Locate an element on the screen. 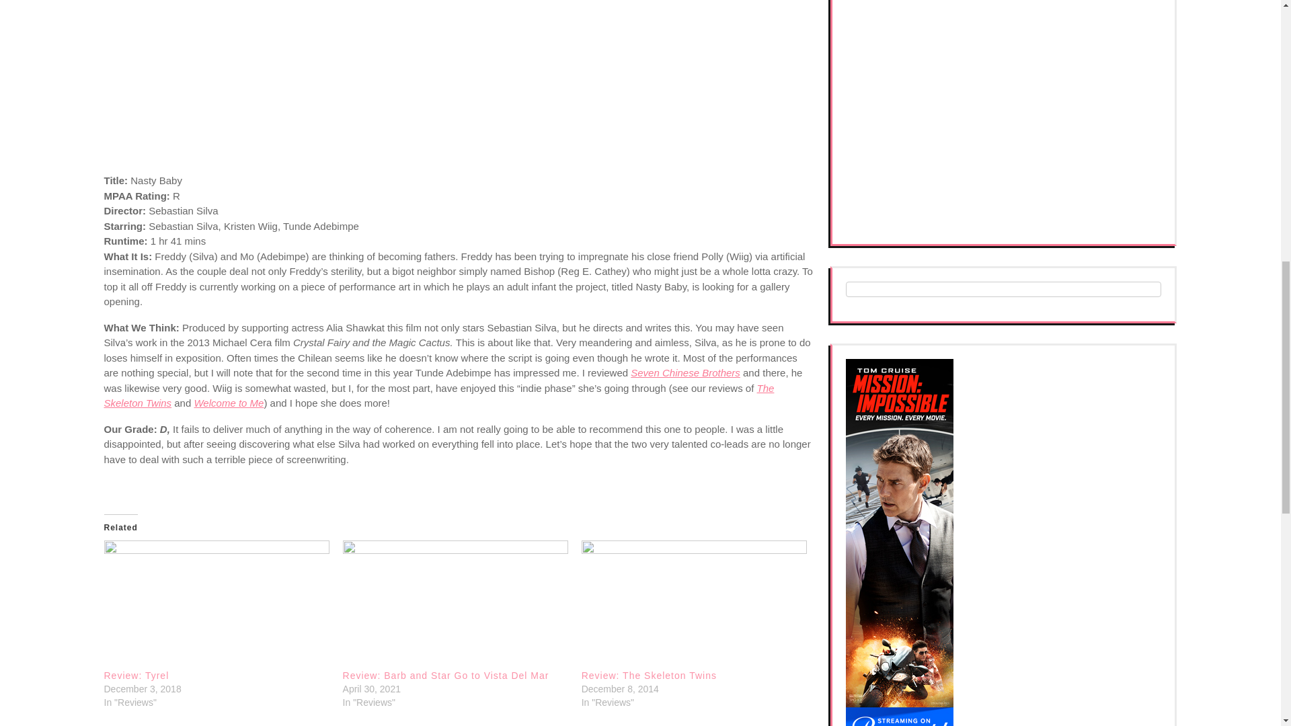  The Skeleton Twins is located at coordinates (438, 396).